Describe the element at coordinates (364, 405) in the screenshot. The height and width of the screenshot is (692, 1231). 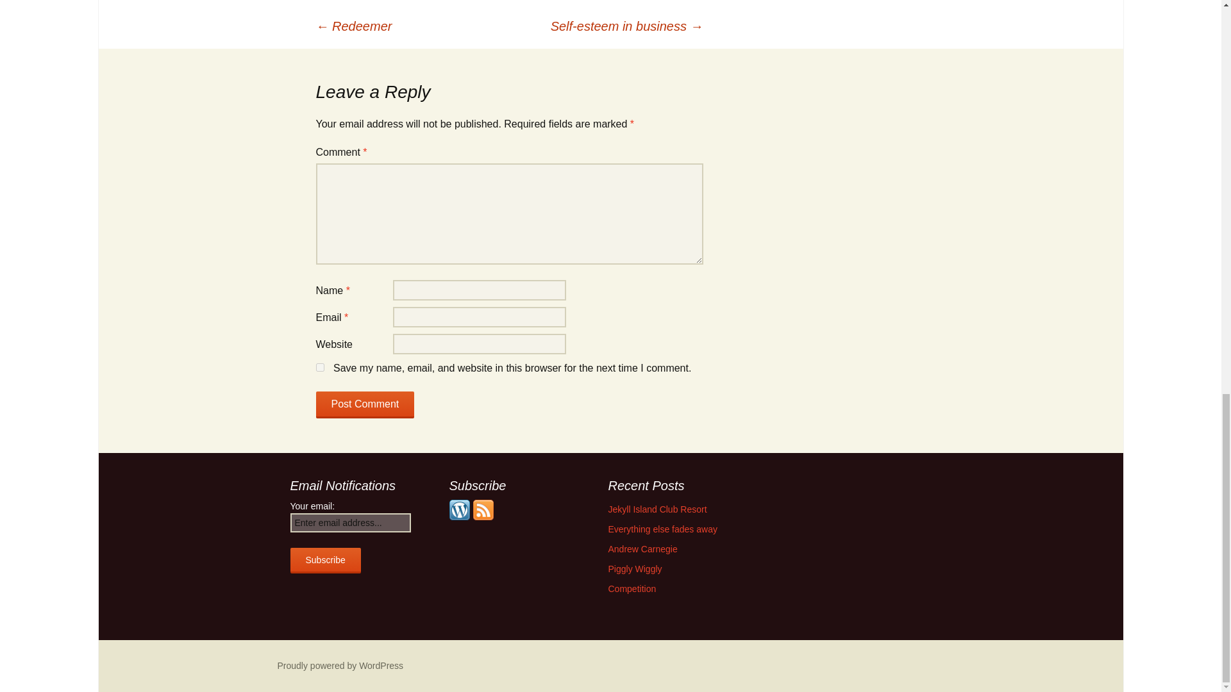
I see `Post Comment` at that location.